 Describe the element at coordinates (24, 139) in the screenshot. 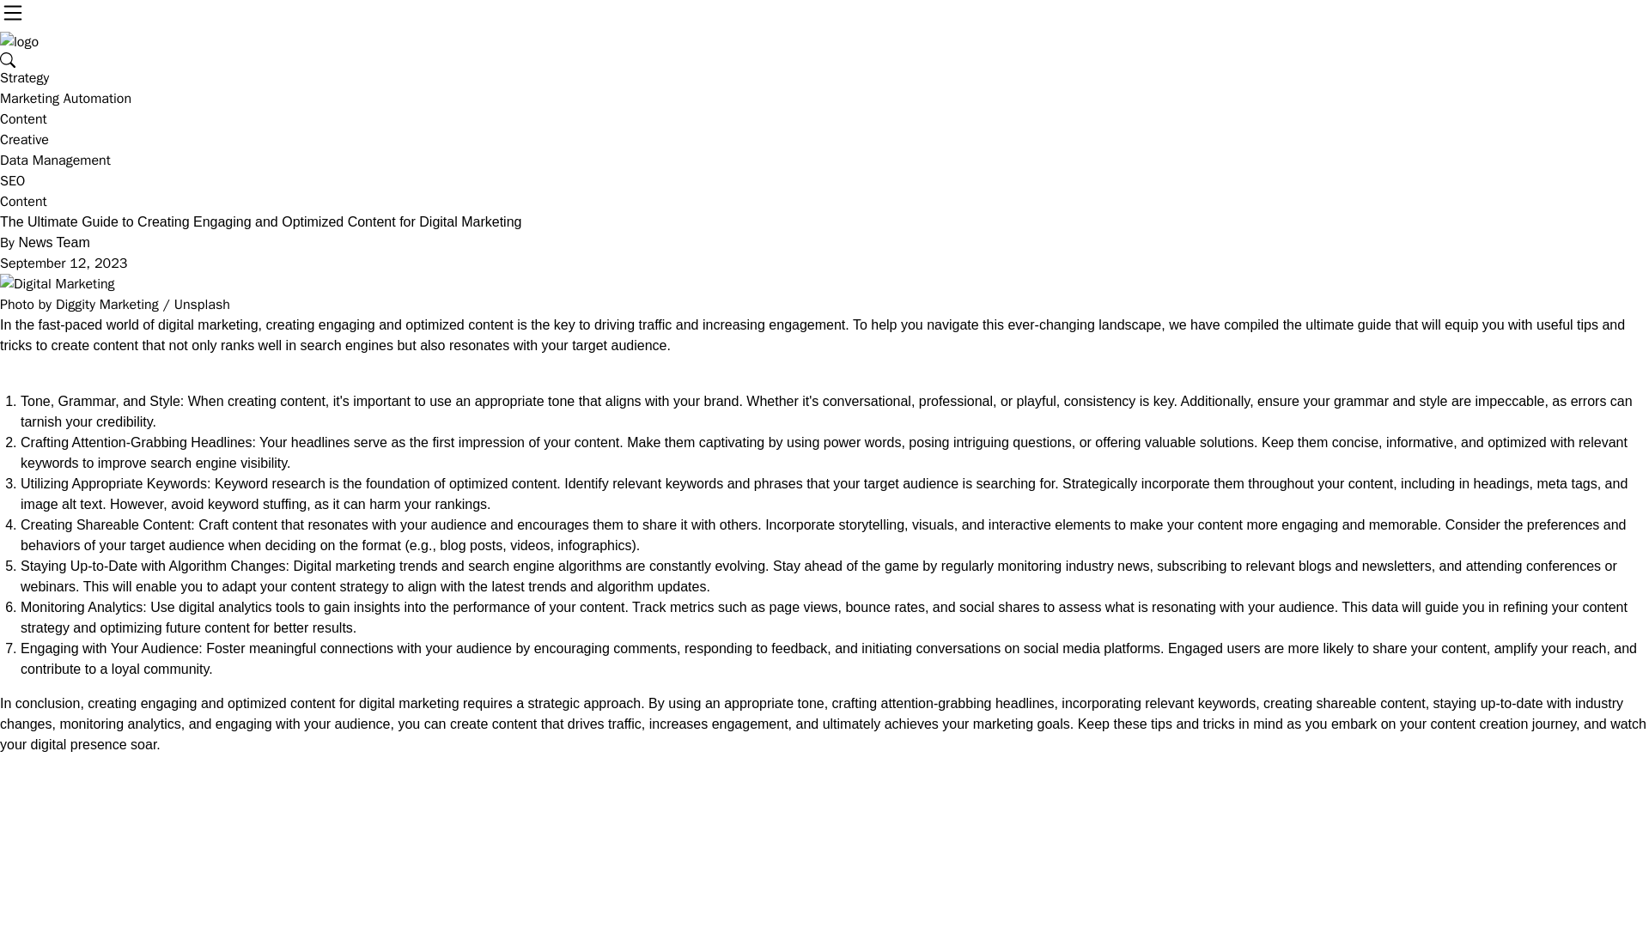

I see `Creative` at that location.